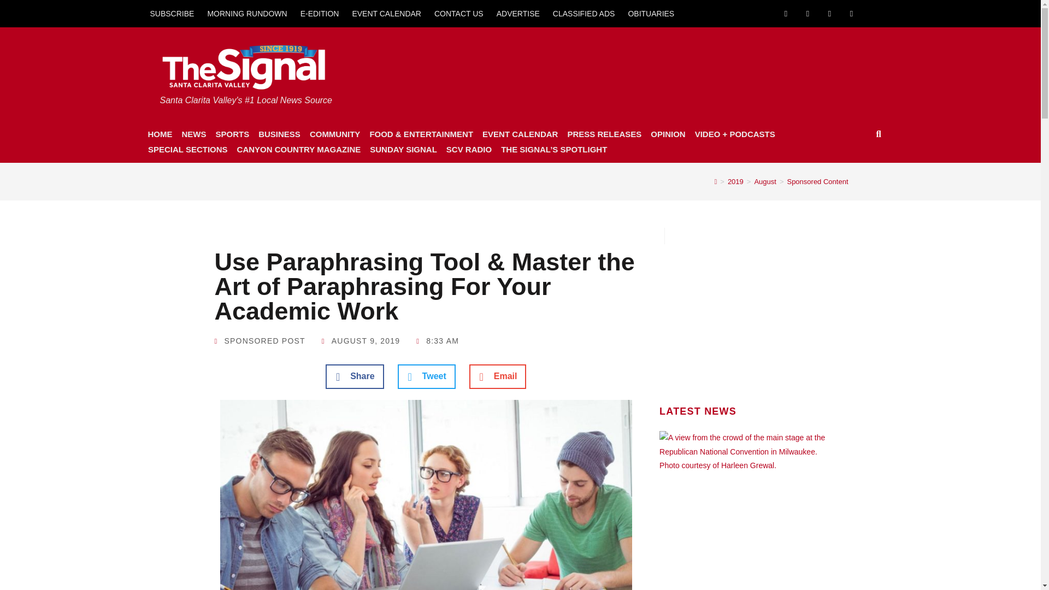 This screenshot has width=1049, height=590. Describe the element at coordinates (518, 13) in the screenshot. I see `ADVERTISE` at that location.